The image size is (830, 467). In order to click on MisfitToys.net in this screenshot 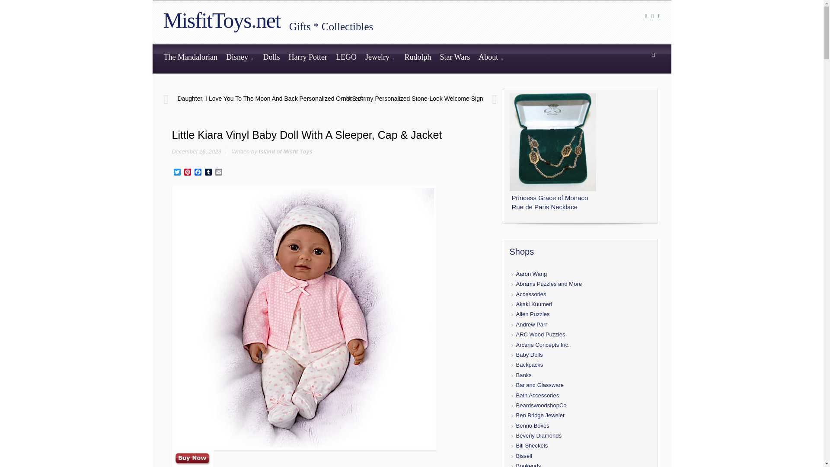, I will do `click(222, 20)`.